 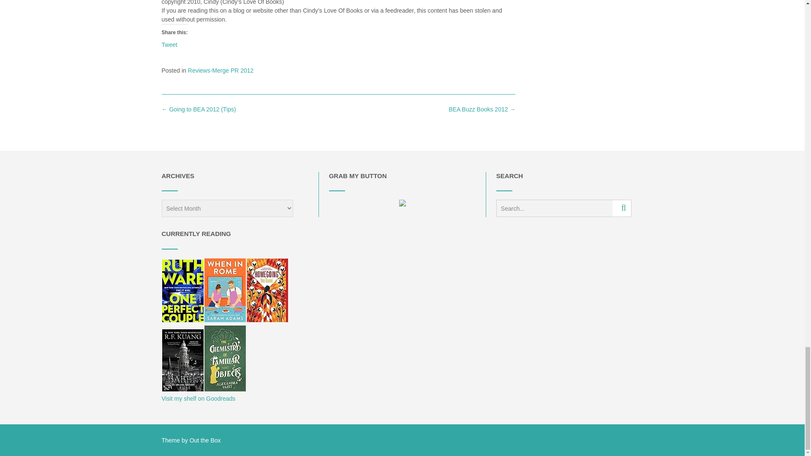 I want to click on Visit my shelf on Goodreads, so click(x=198, y=399).